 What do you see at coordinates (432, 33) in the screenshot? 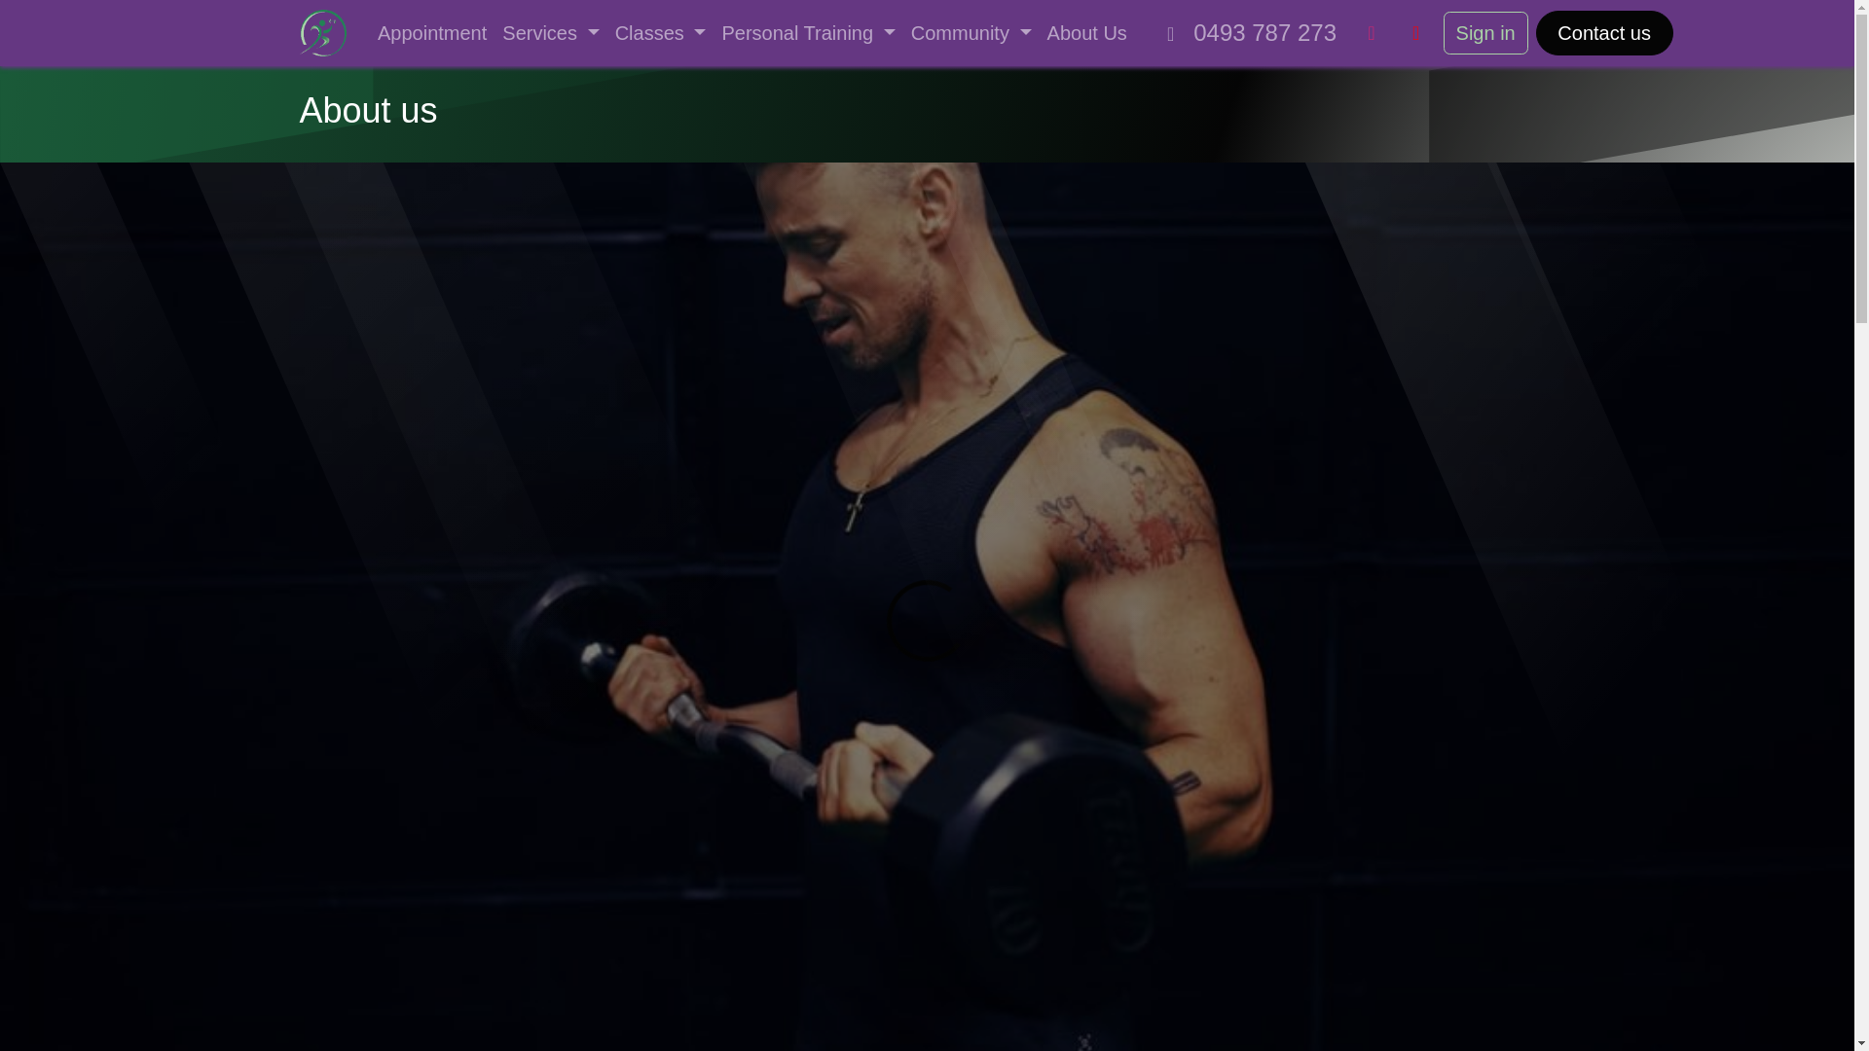
I see `Appointment` at bounding box center [432, 33].